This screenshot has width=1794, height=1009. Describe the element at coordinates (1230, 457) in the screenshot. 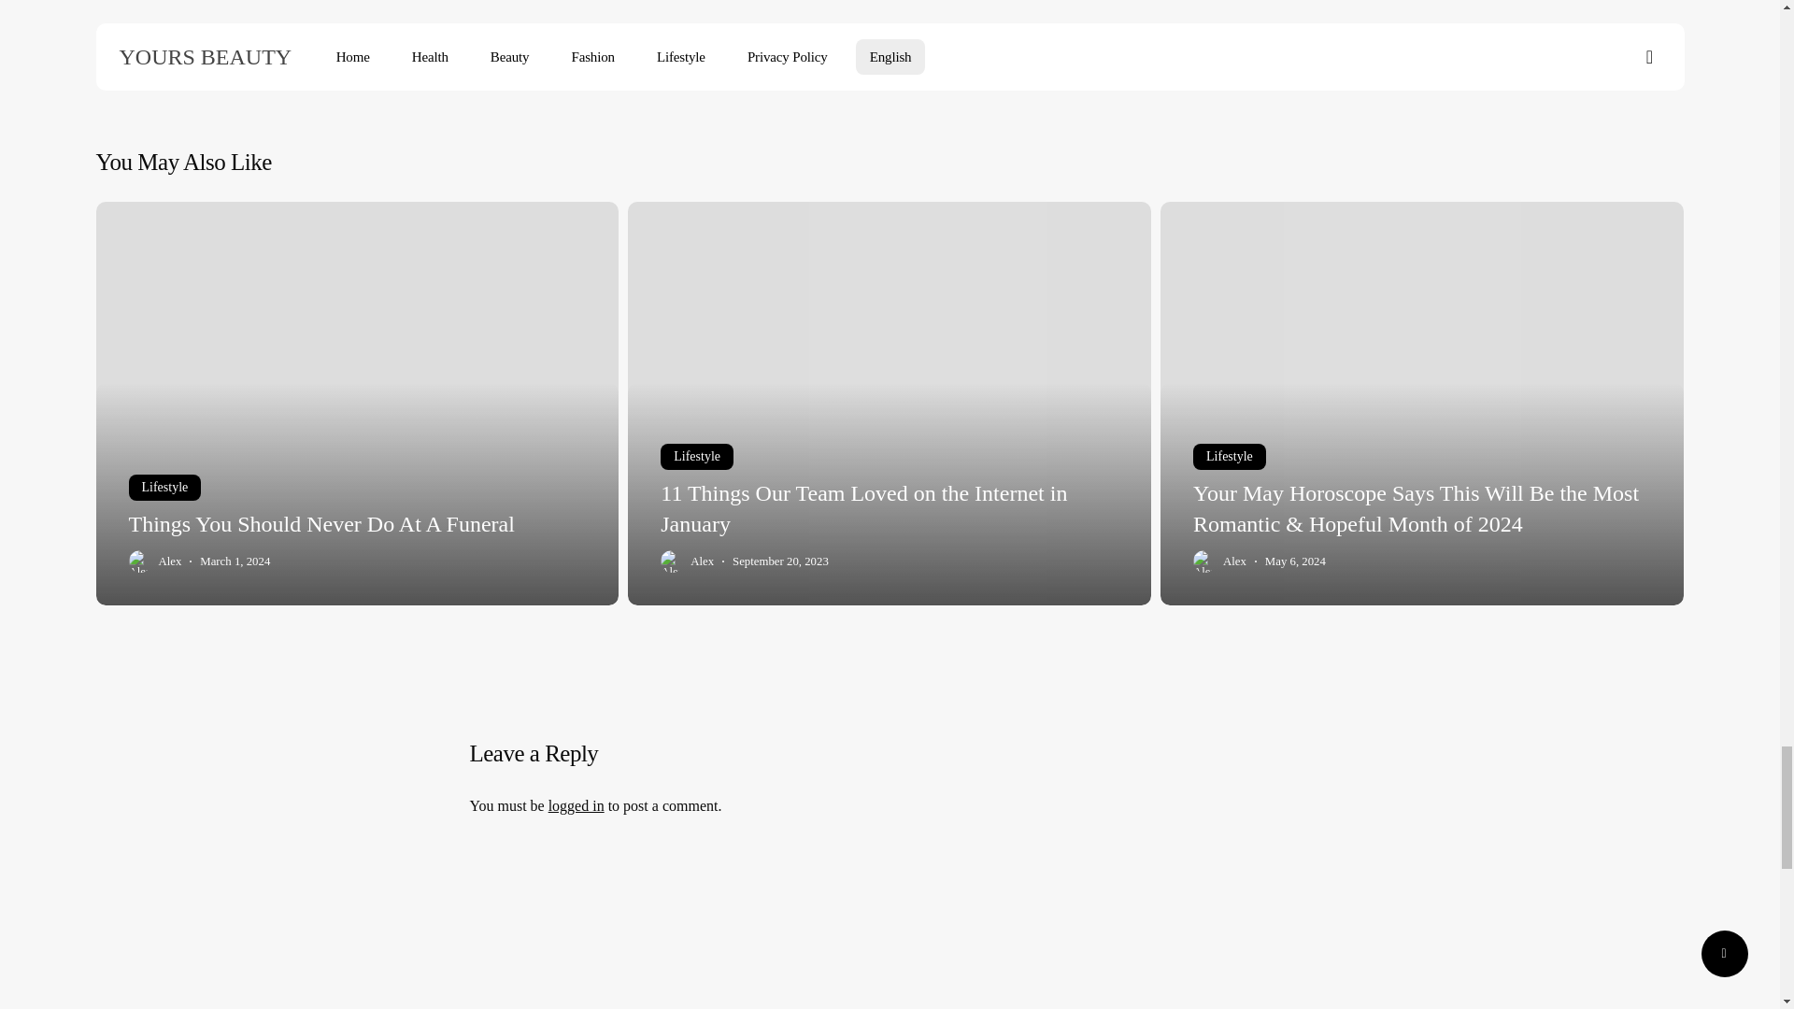

I see `Lifestyle` at that location.